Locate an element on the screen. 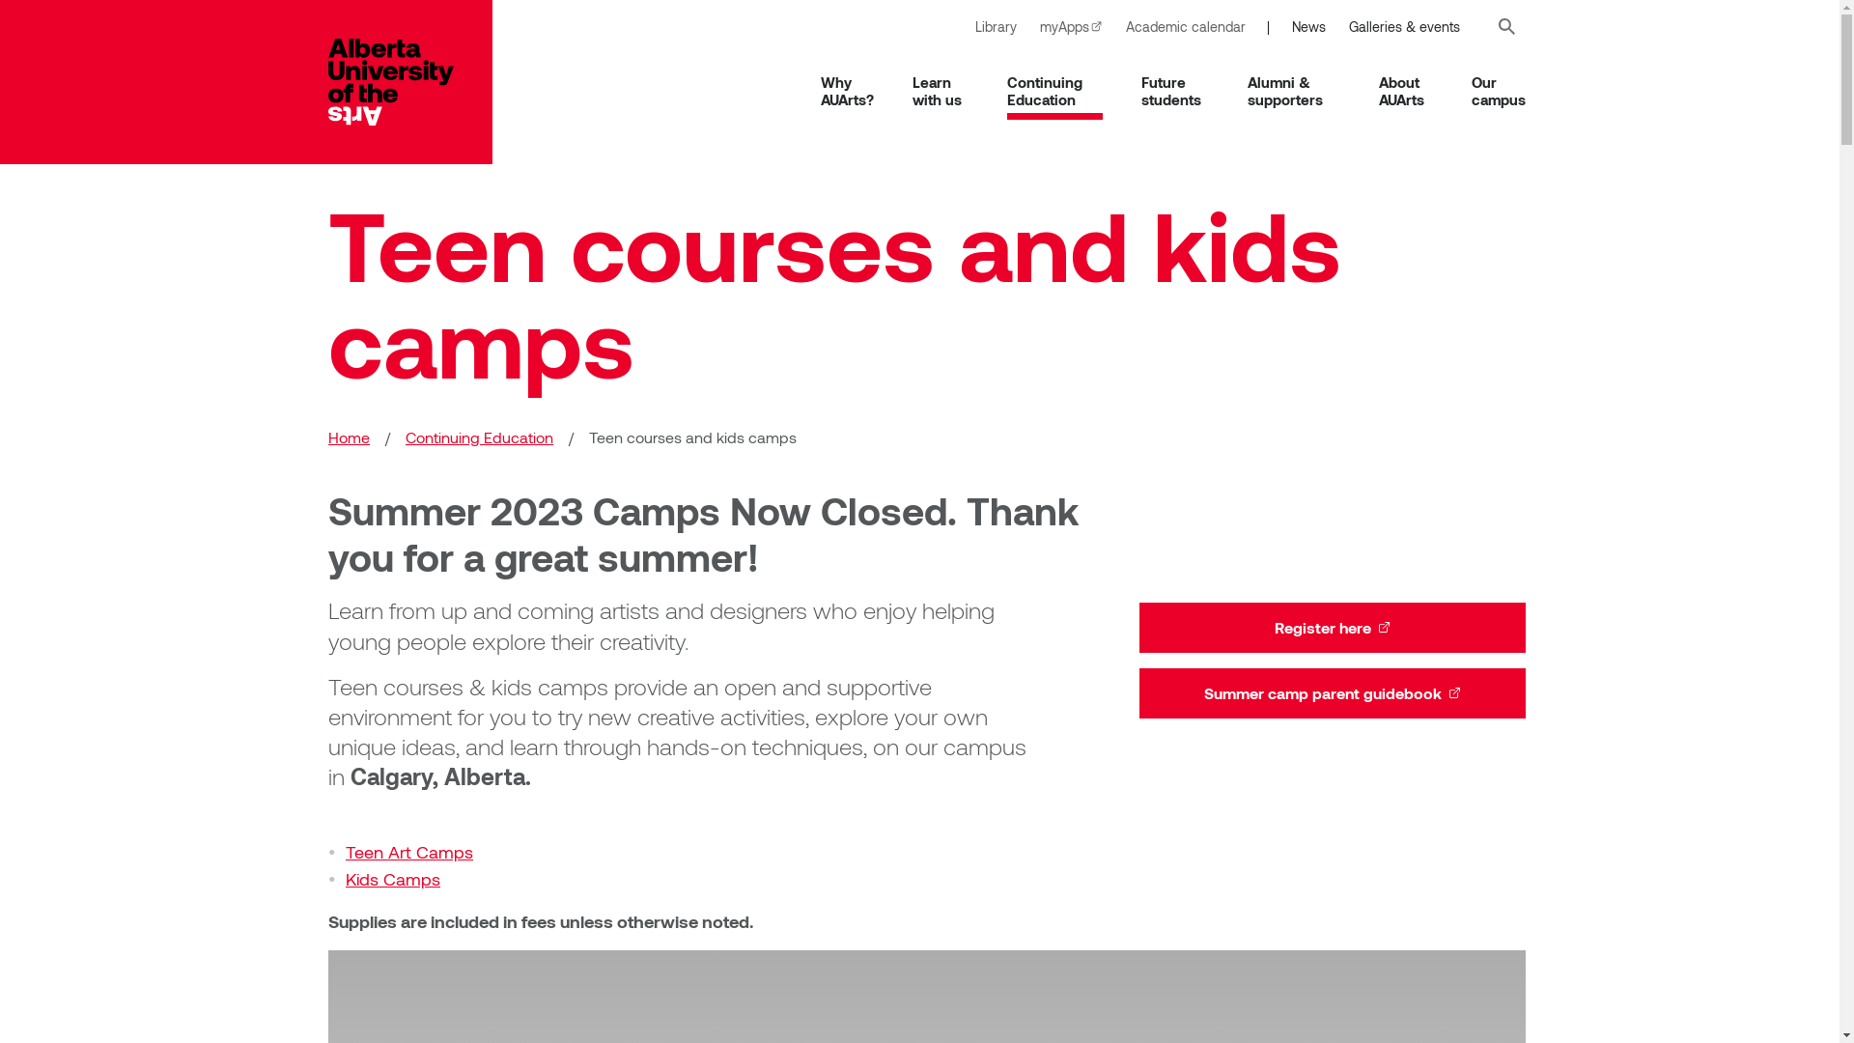 The width and height of the screenshot is (1854, 1043). Summer camp parent guidebook
(external link) is located at coordinates (1333, 693).